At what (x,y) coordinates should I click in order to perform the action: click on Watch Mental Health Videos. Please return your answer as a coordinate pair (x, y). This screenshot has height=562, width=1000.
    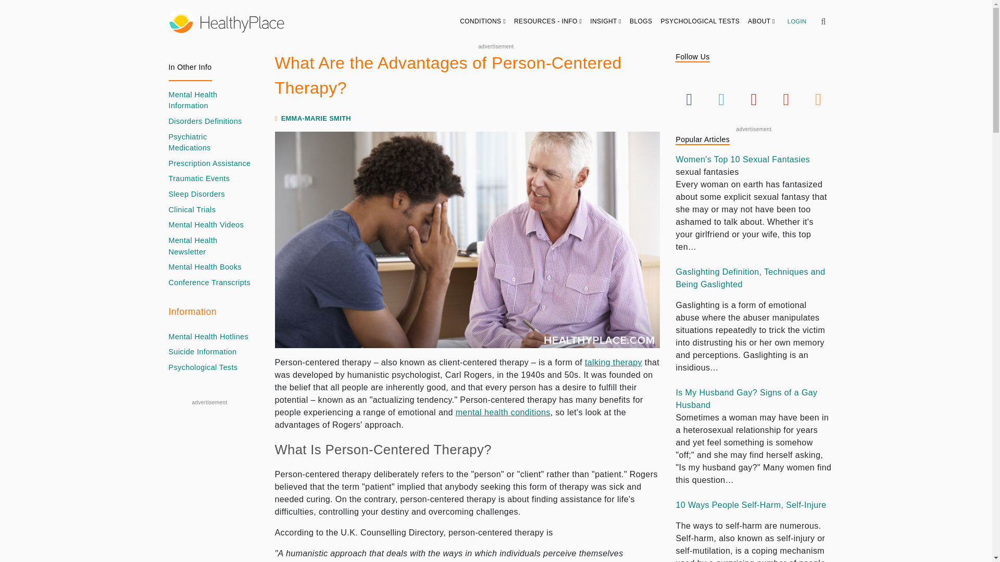
    Looking at the image, I should click on (206, 225).